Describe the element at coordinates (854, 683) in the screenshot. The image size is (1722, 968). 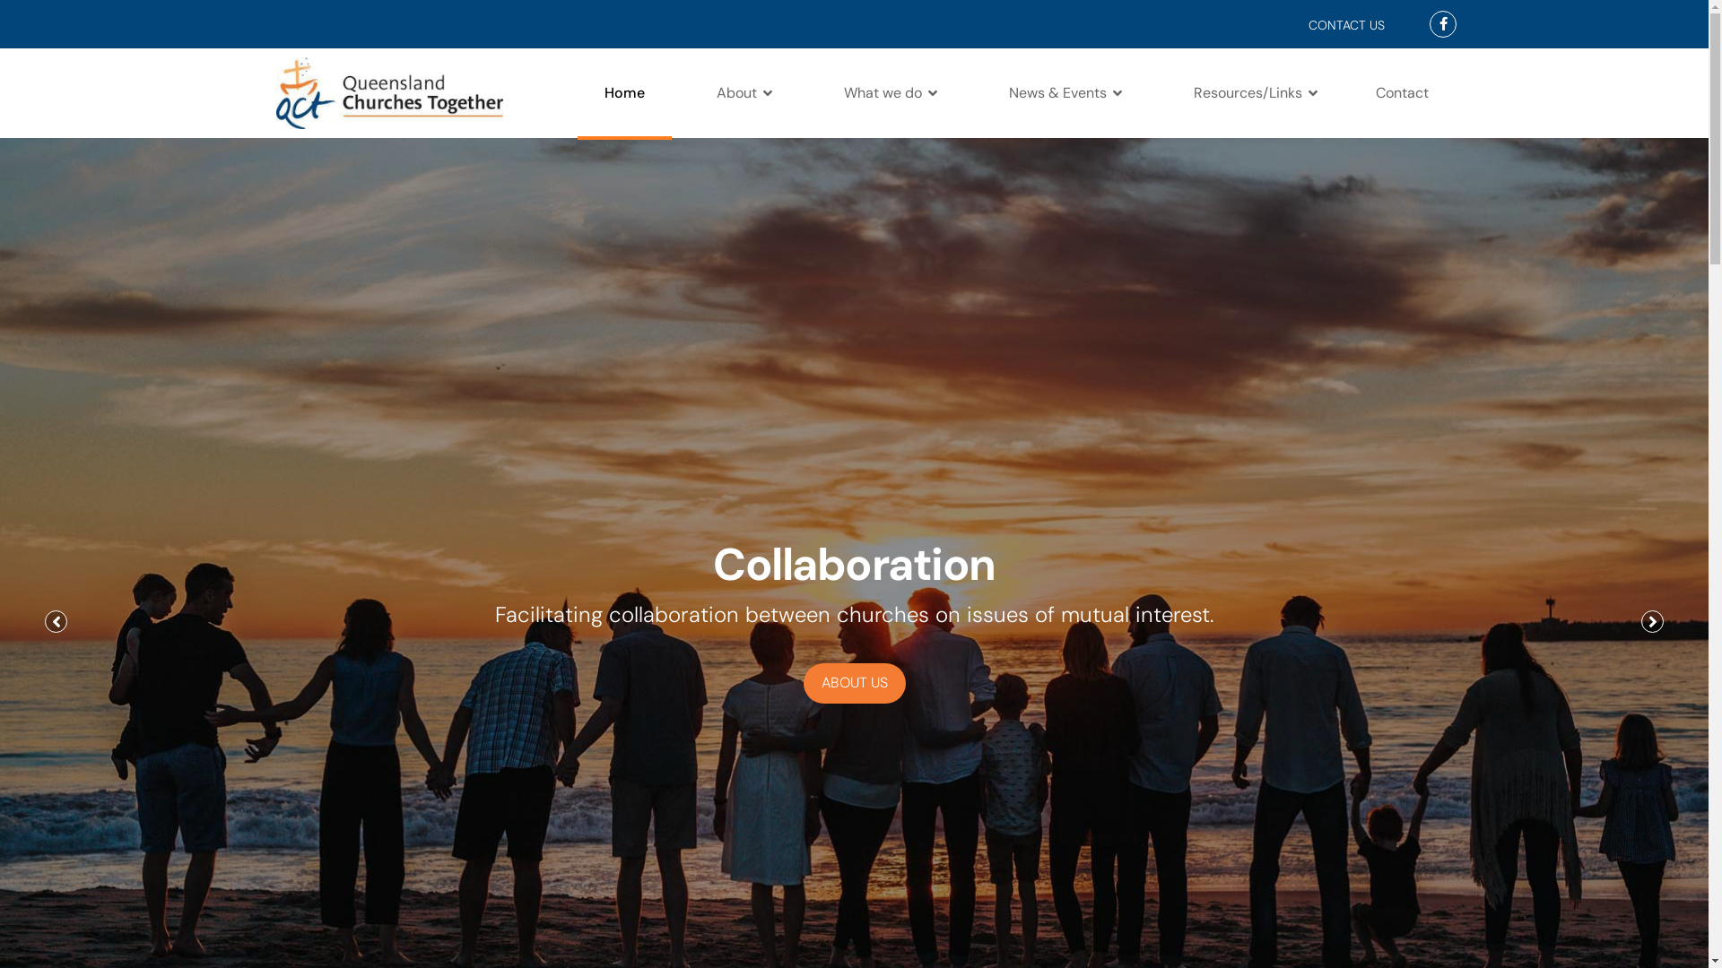
I see `ABOUT US` at that location.